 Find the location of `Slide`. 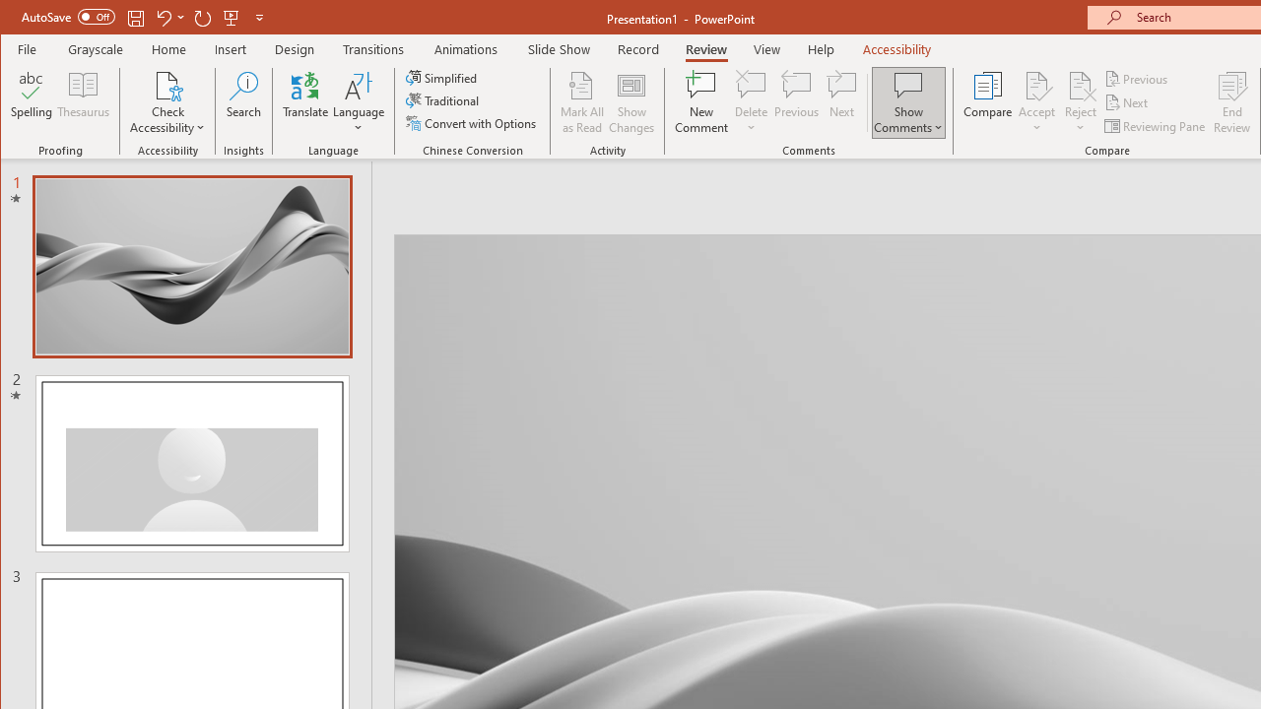

Slide is located at coordinates (193, 464).